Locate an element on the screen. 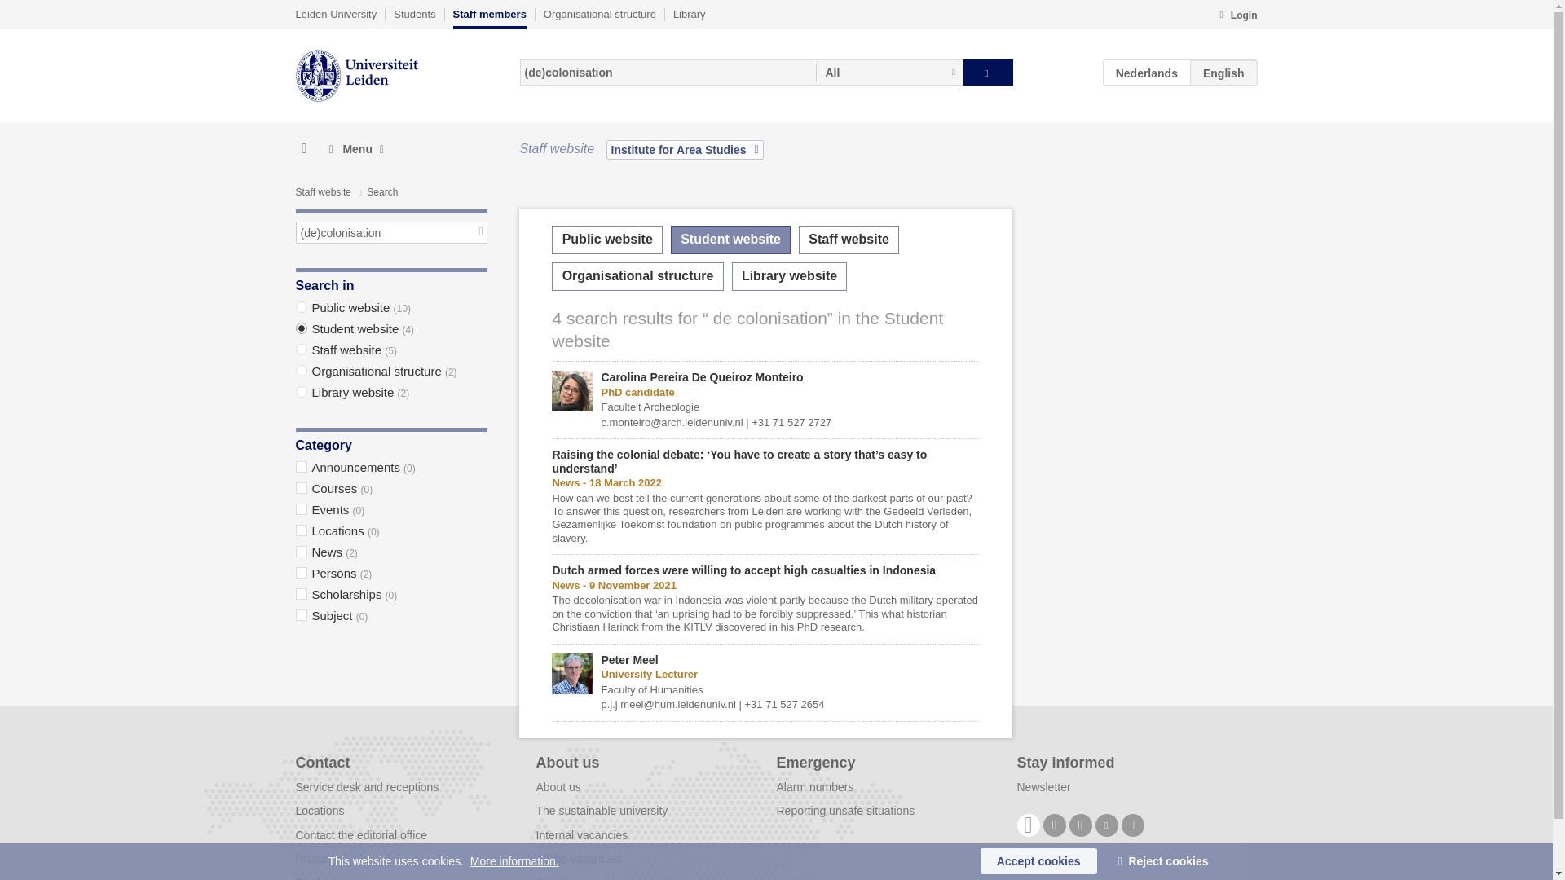 The width and height of the screenshot is (1565, 880). Organisational structure is located at coordinates (599, 14).